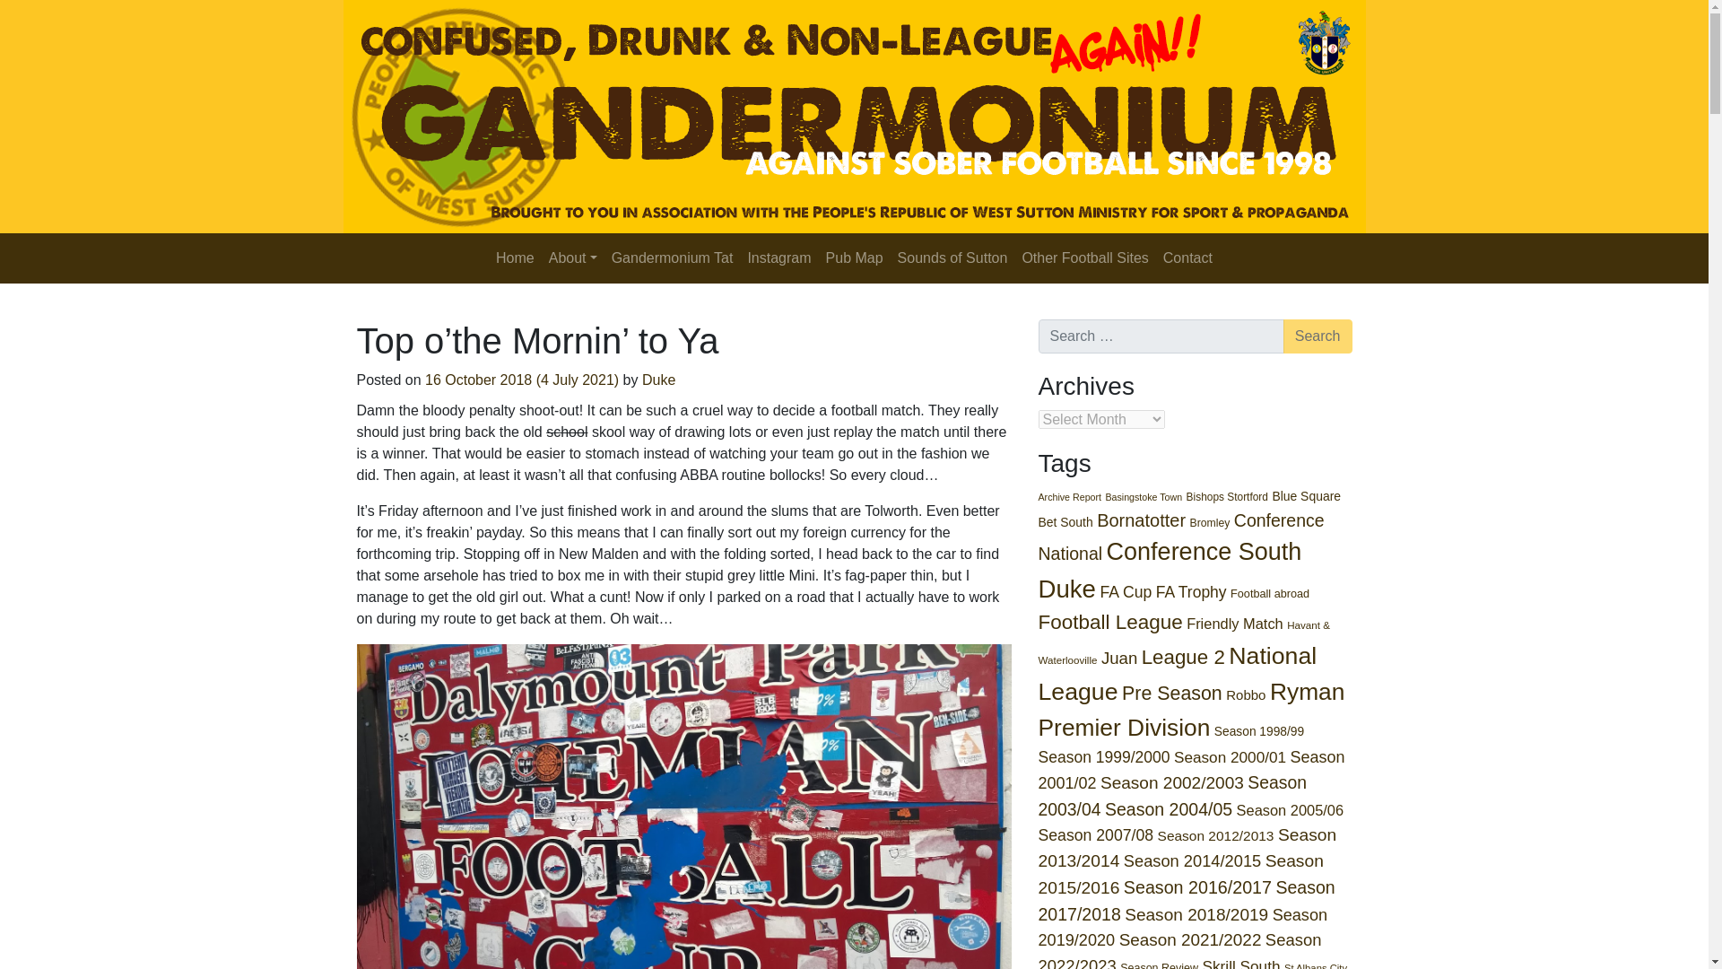 This screenshot has height=969, width=1722. I want to click on Contact, so click(1187, 258).